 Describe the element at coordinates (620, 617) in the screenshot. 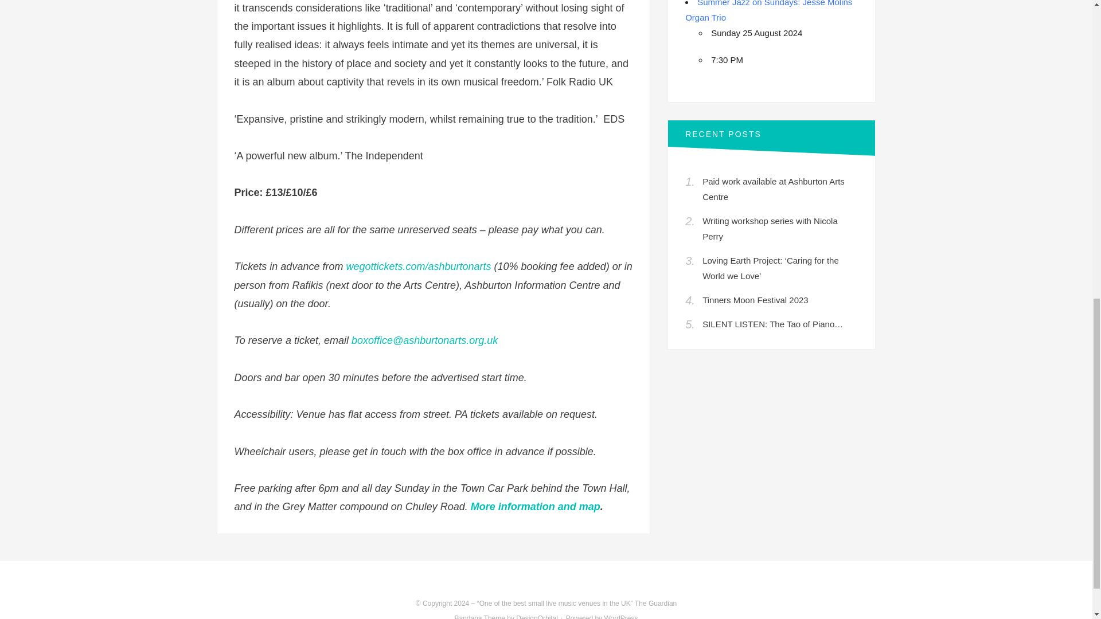

I see `WordPress` at that location.